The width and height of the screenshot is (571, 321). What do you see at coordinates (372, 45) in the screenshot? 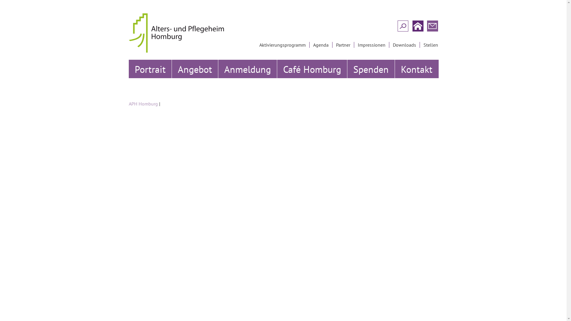
I see `Impressionen` at bounding box center [372, 45].